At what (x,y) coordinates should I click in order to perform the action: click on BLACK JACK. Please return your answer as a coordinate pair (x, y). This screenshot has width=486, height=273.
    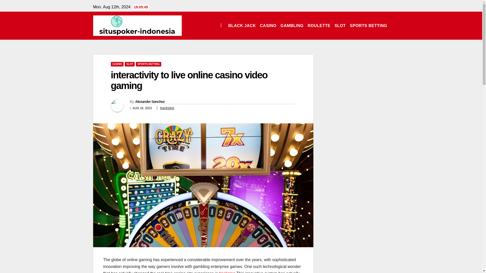
    Looking at the image, I should click on (242, 25).